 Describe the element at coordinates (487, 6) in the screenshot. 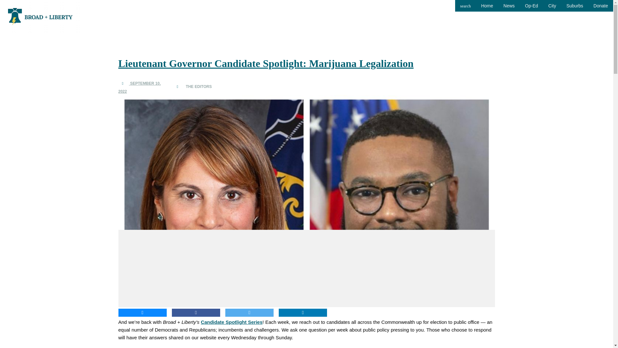

I see `Home` at that location.